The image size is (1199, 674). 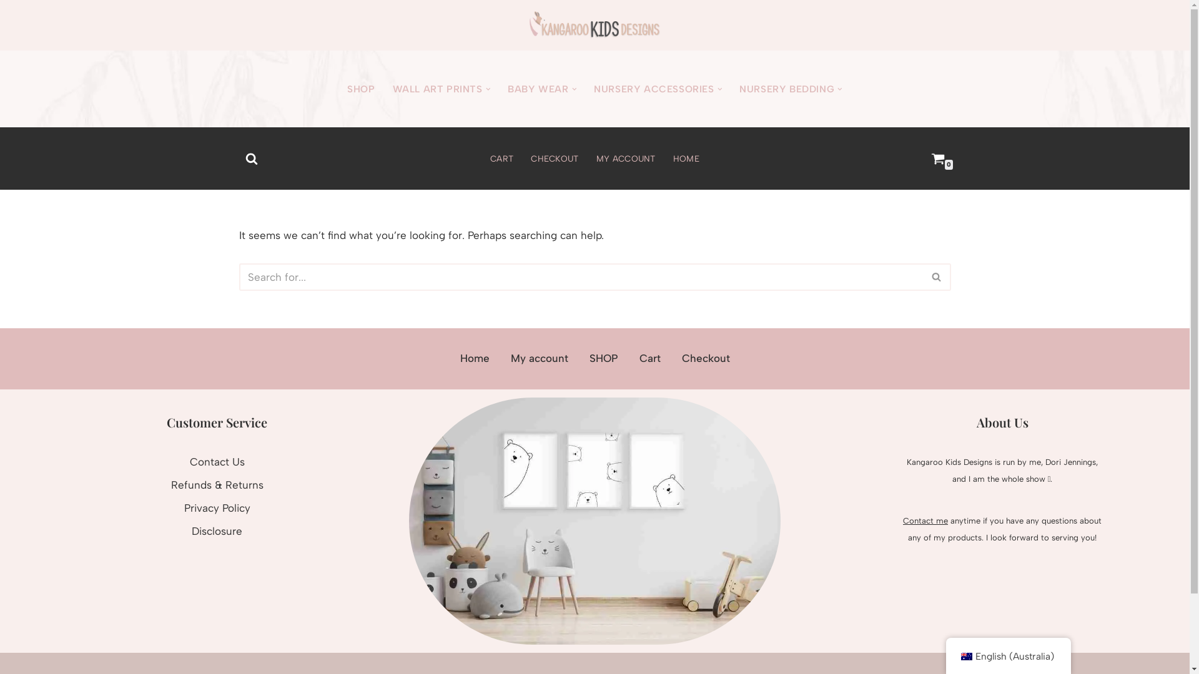 I want to click on NURSERY BEDDING, so click(x=787, y=89).